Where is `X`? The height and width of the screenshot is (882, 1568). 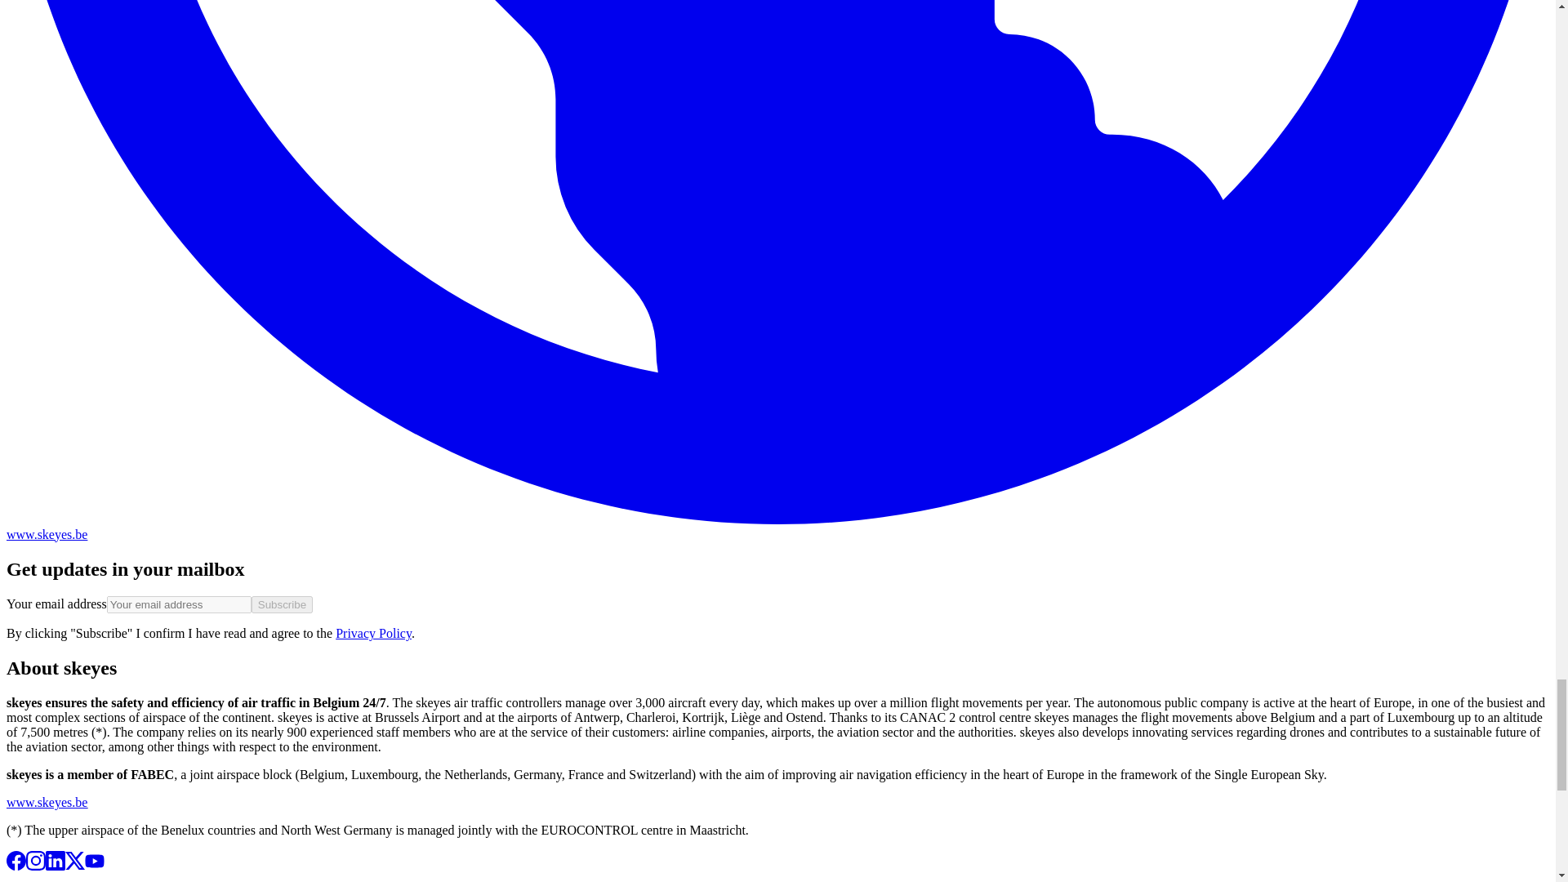 X is located at coordinates (75, 866).